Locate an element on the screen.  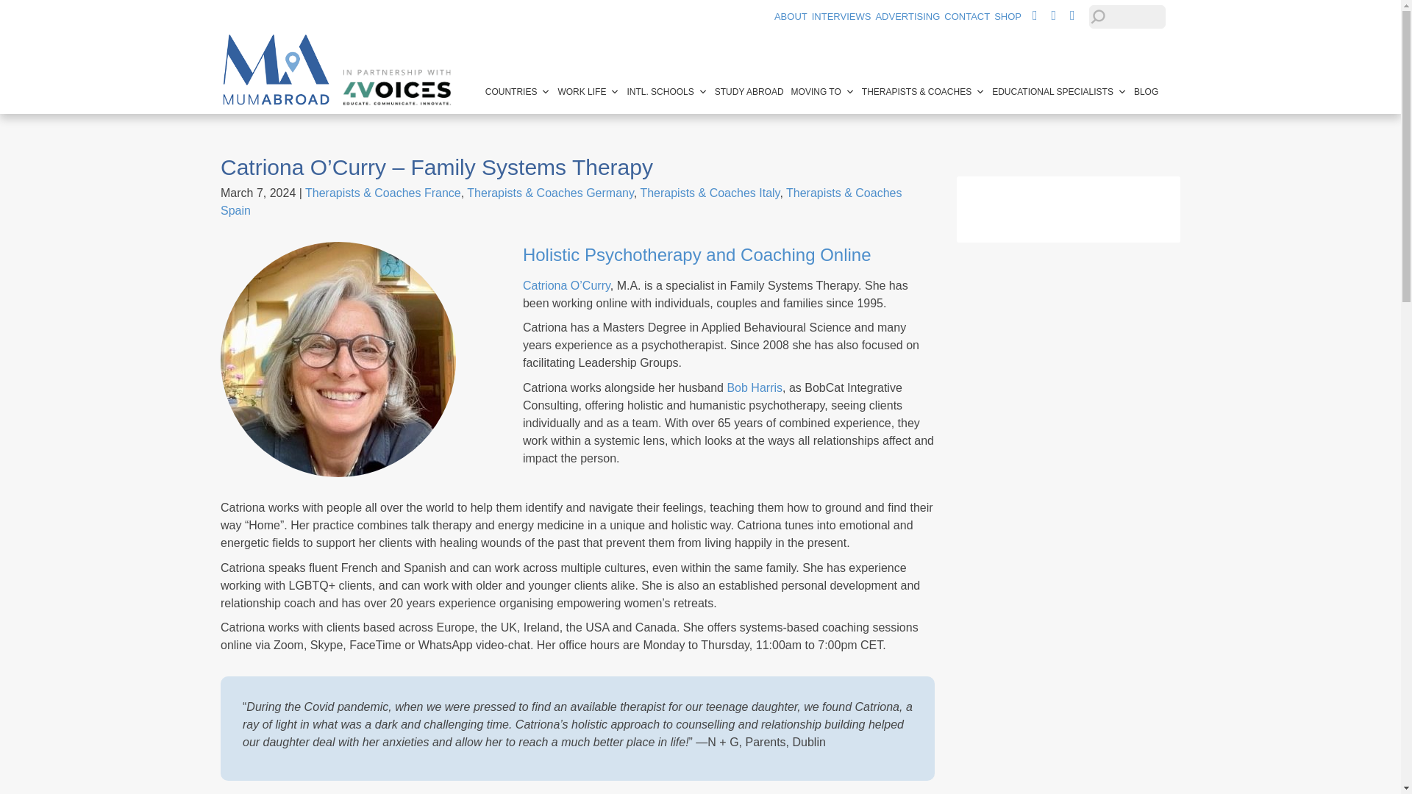
ABOUT is located at coordinates (791, 16).